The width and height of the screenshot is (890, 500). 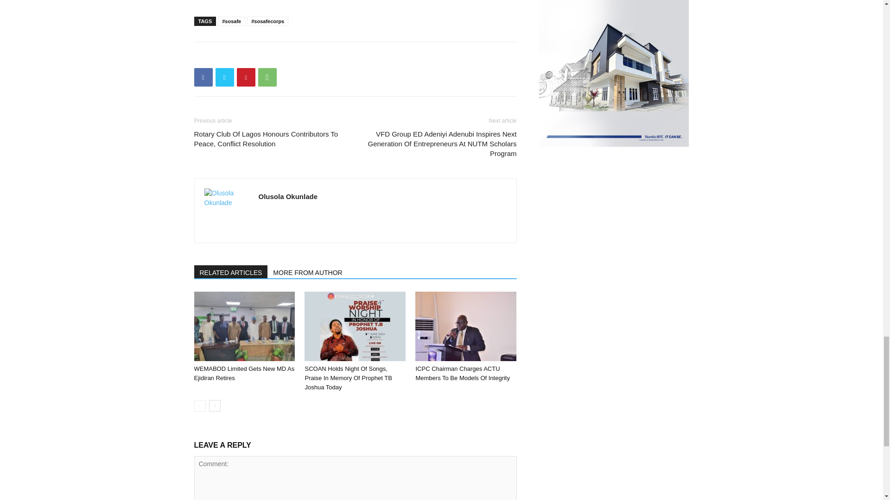 I want to click on Twitter, so click(x=224, y=77).